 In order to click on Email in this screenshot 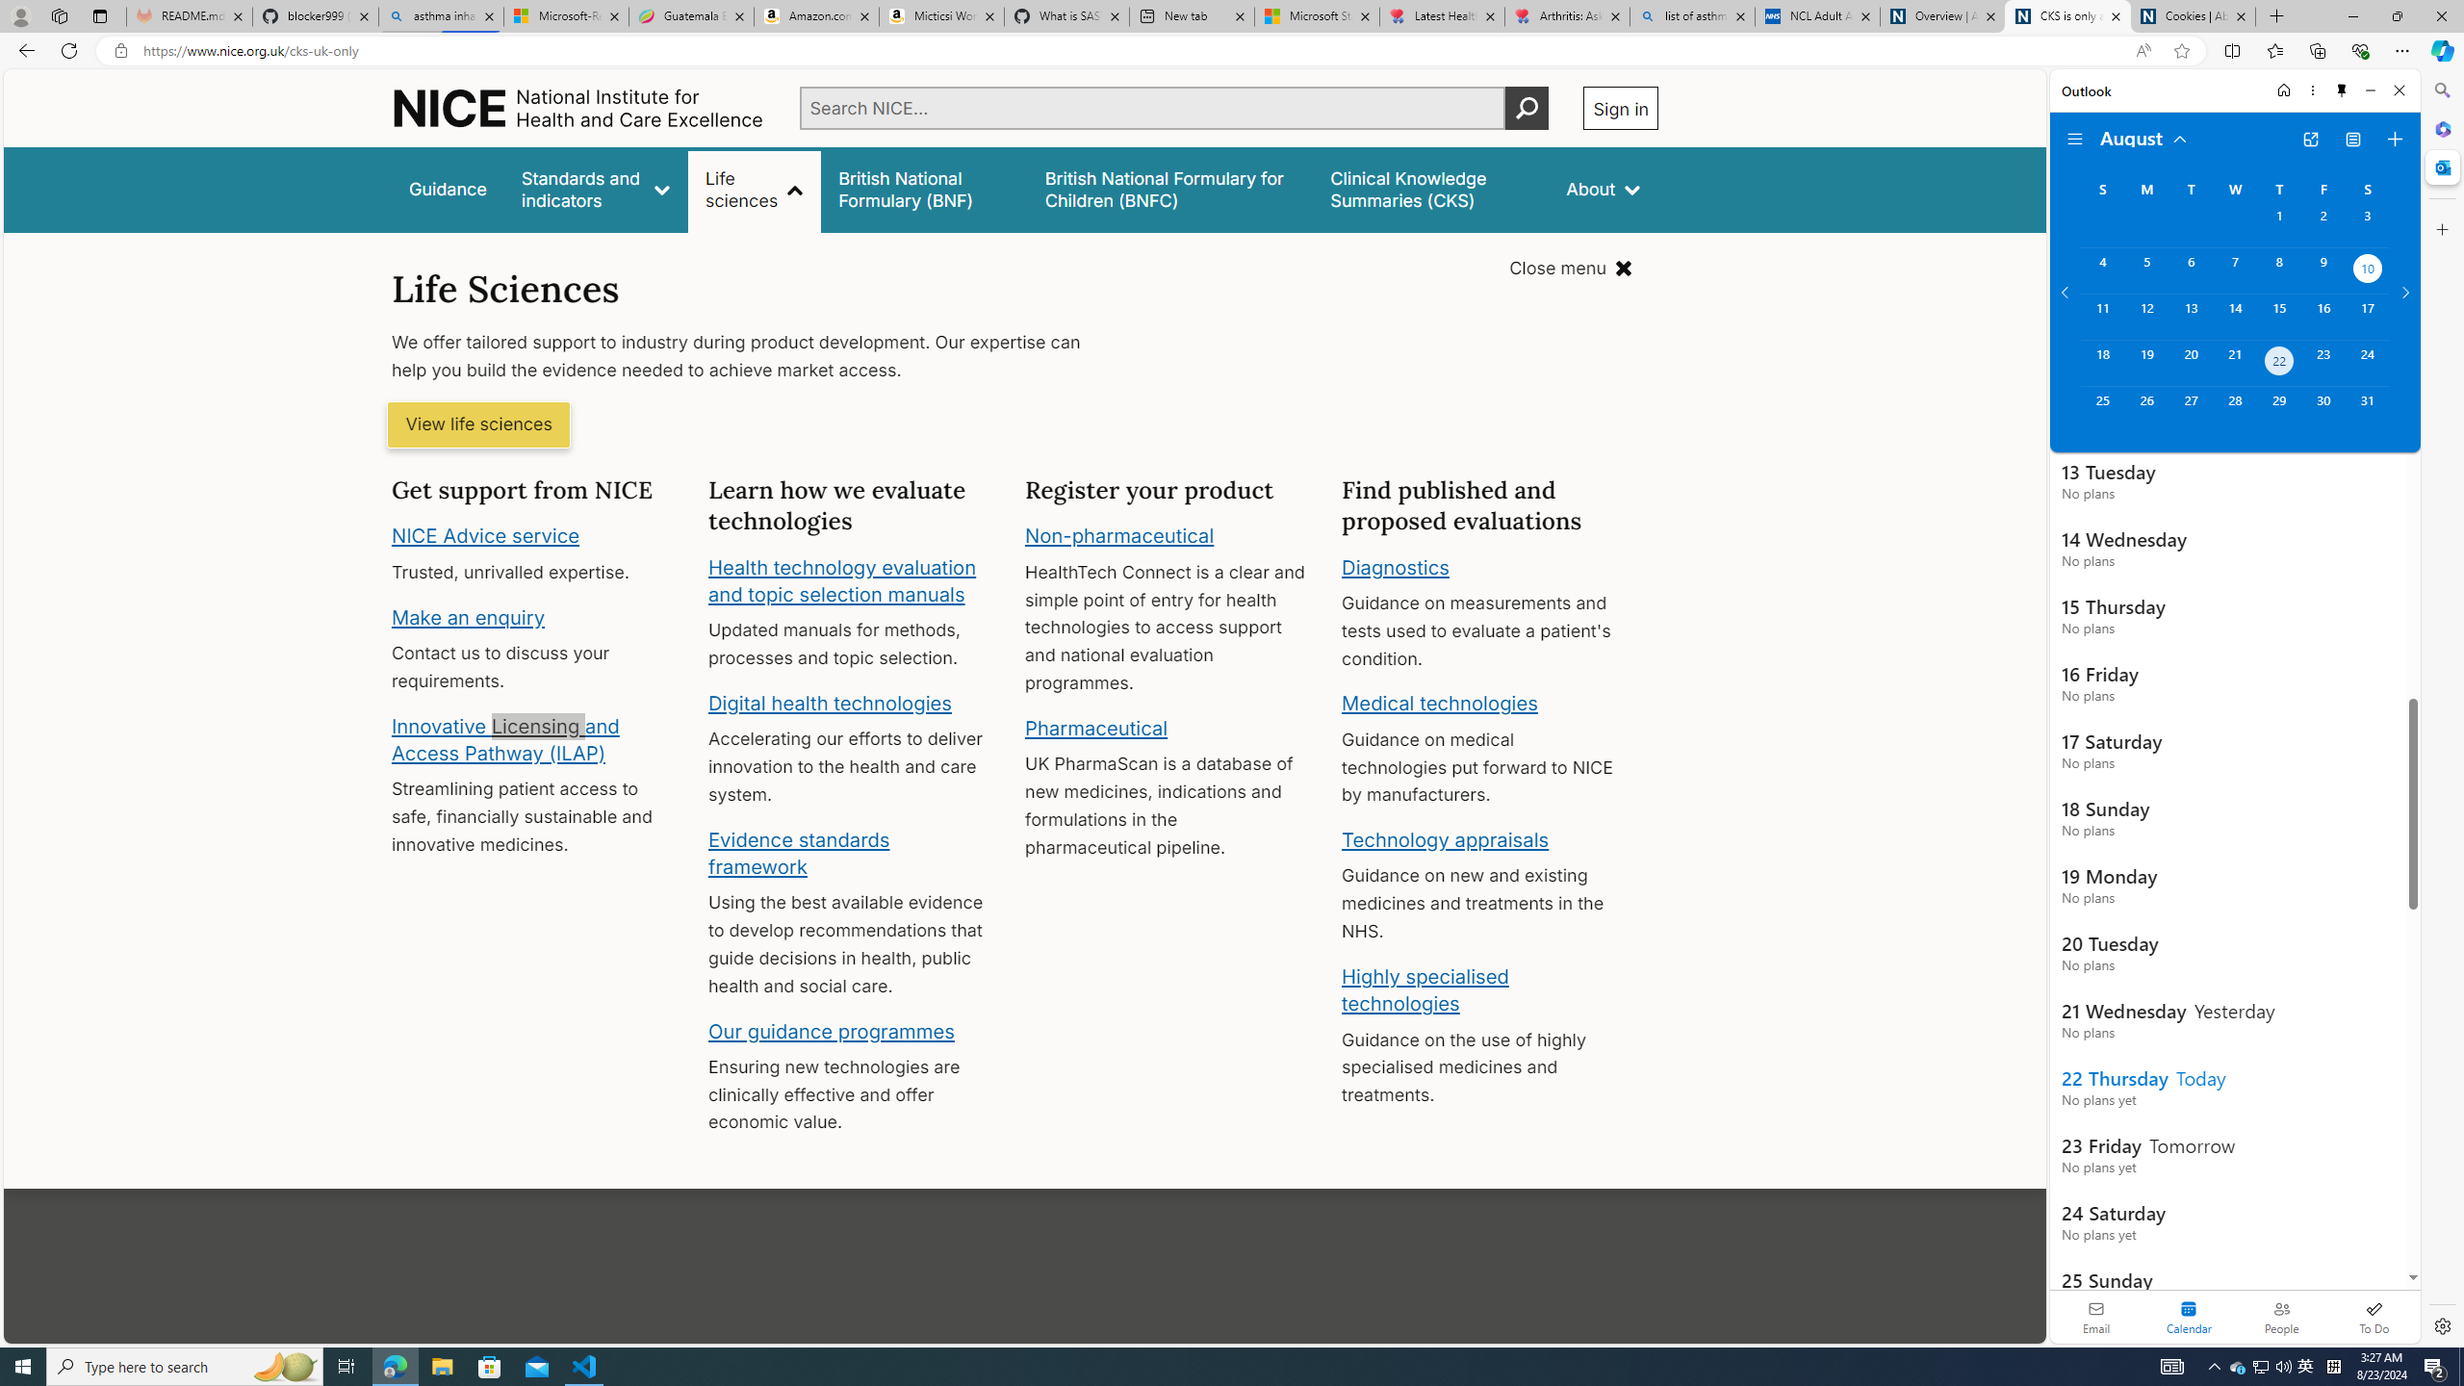, I will do `click(2096, 1317)`.